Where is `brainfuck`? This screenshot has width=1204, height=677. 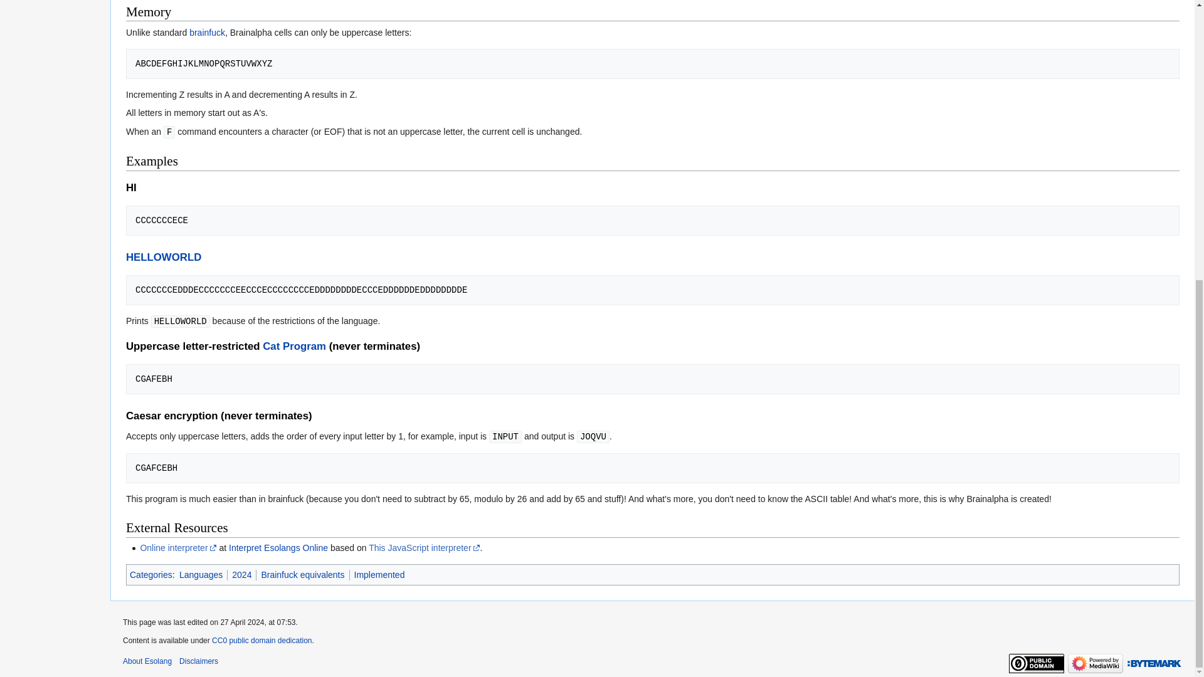
brainfuck is located at coordinates (207, 33).